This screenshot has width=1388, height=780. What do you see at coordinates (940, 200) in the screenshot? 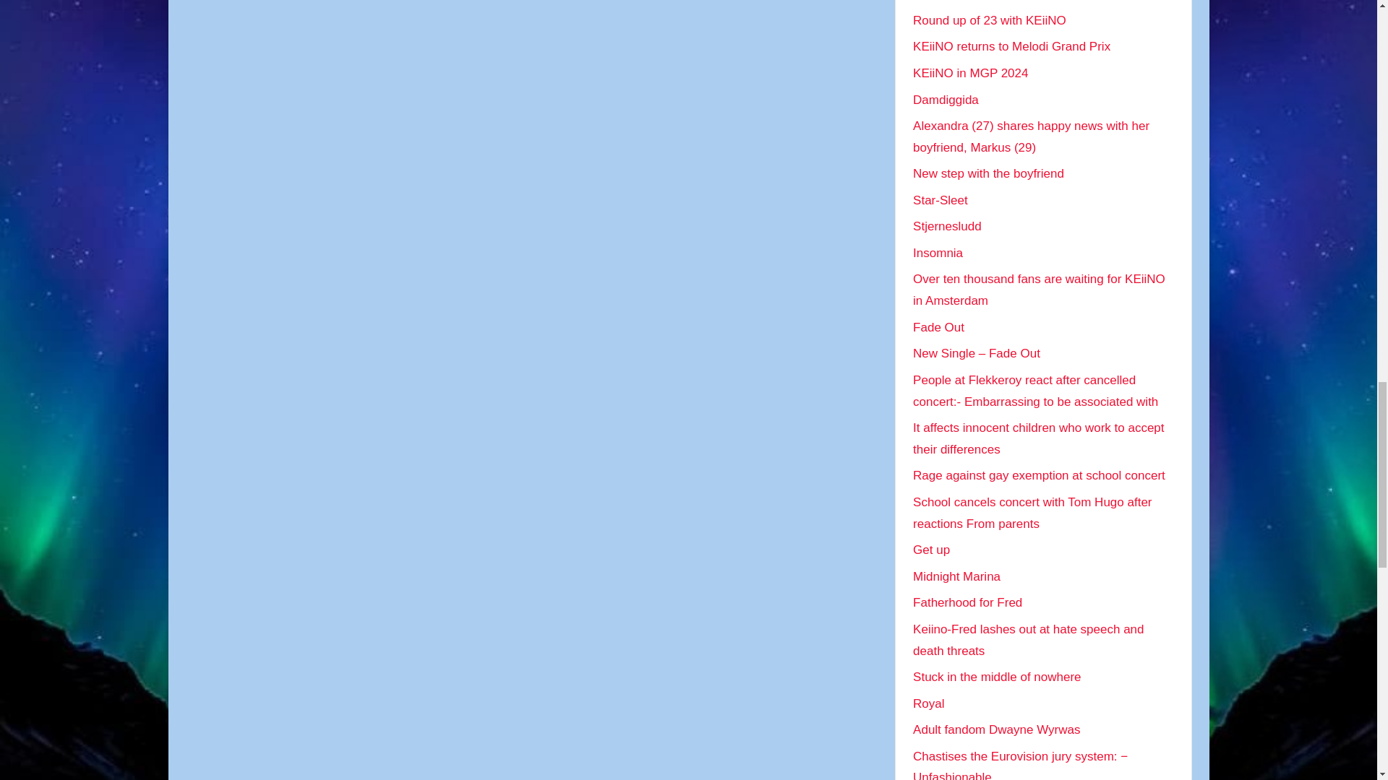
I see `Star-Sleet` at bounding box center [940, 200].